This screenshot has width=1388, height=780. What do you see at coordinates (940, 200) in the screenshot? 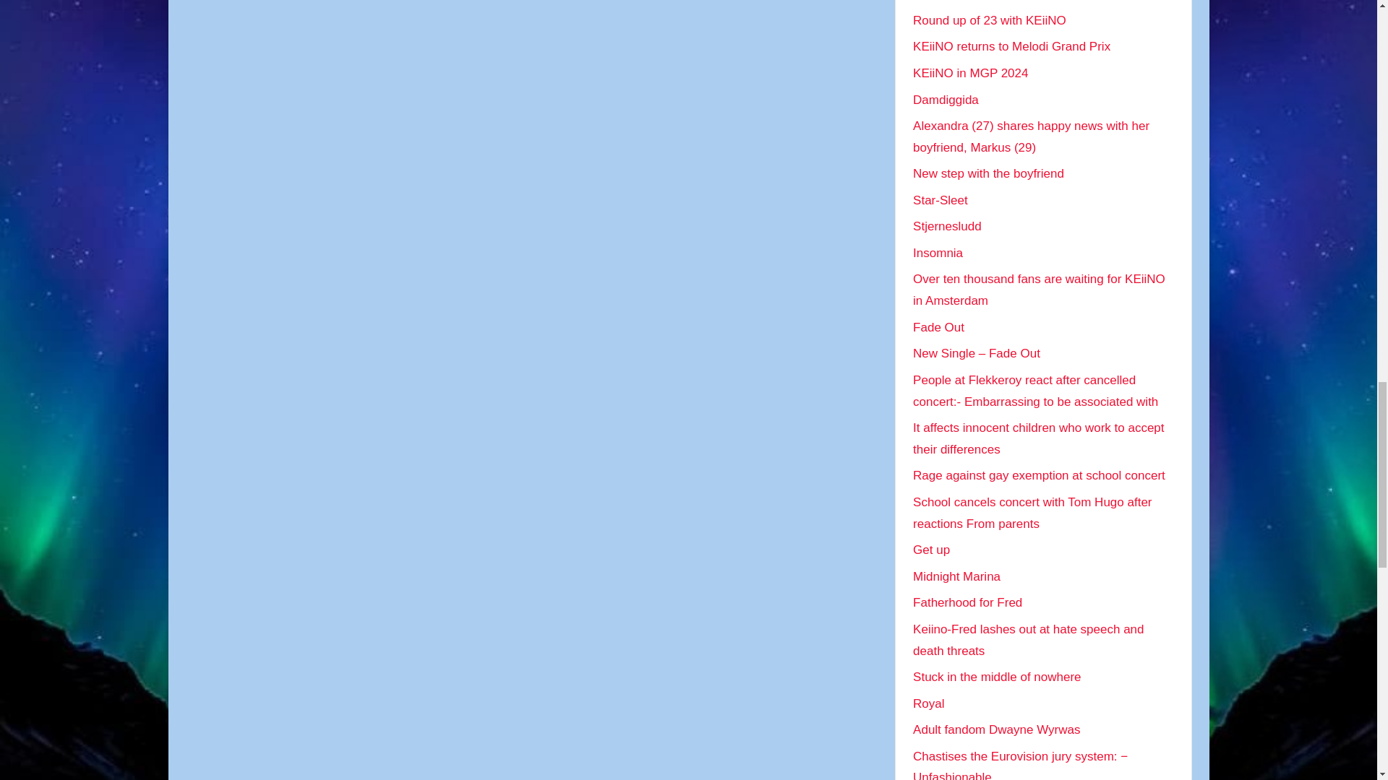
I see `Star-Sleet` at bounding box center [940, 200].